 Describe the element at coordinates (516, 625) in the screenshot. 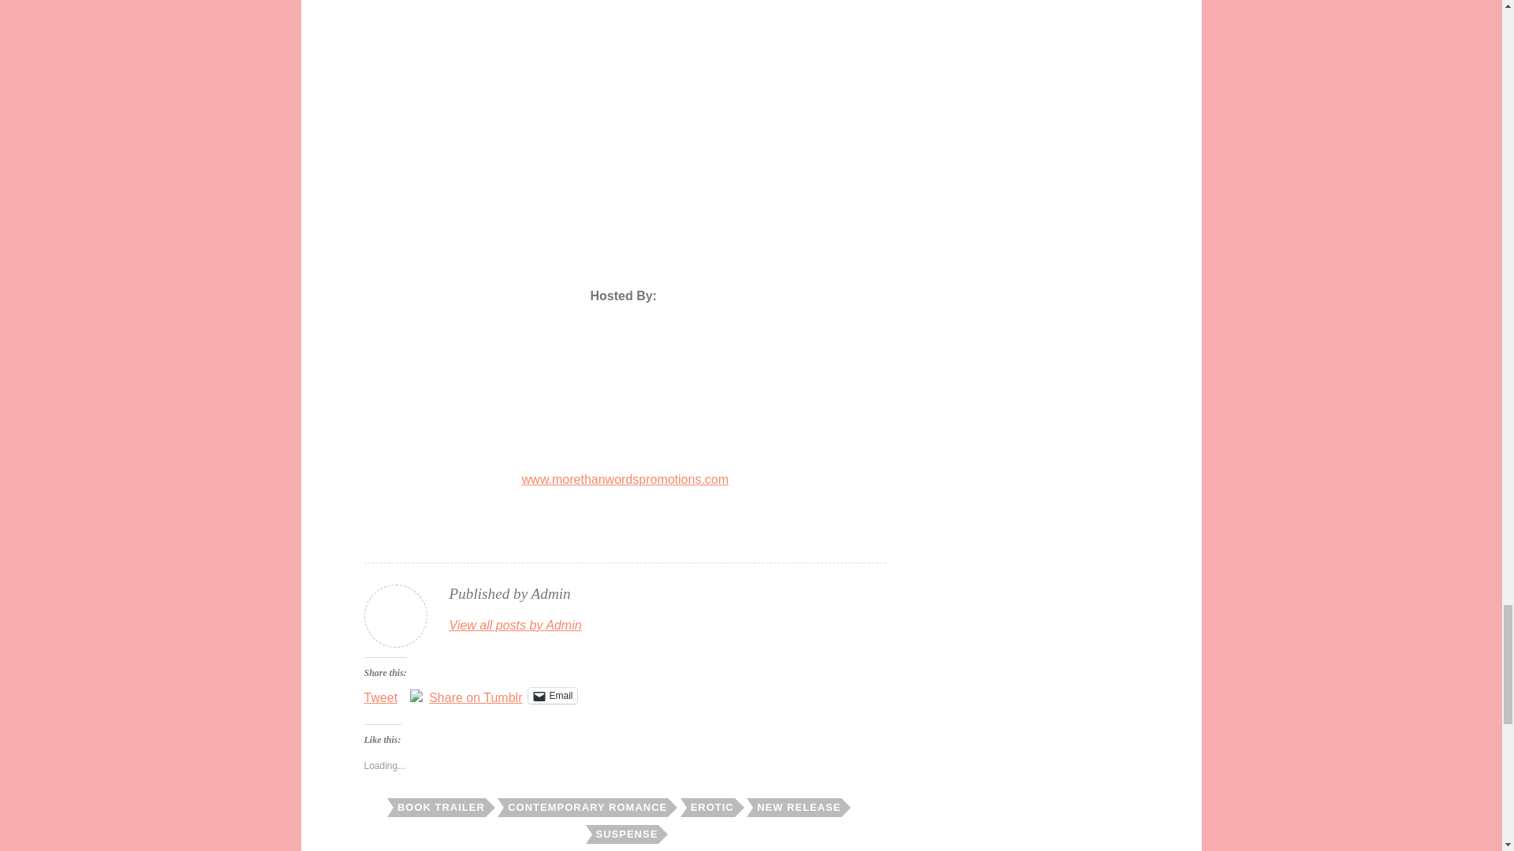

I see `View all posts by Admin` at that location.